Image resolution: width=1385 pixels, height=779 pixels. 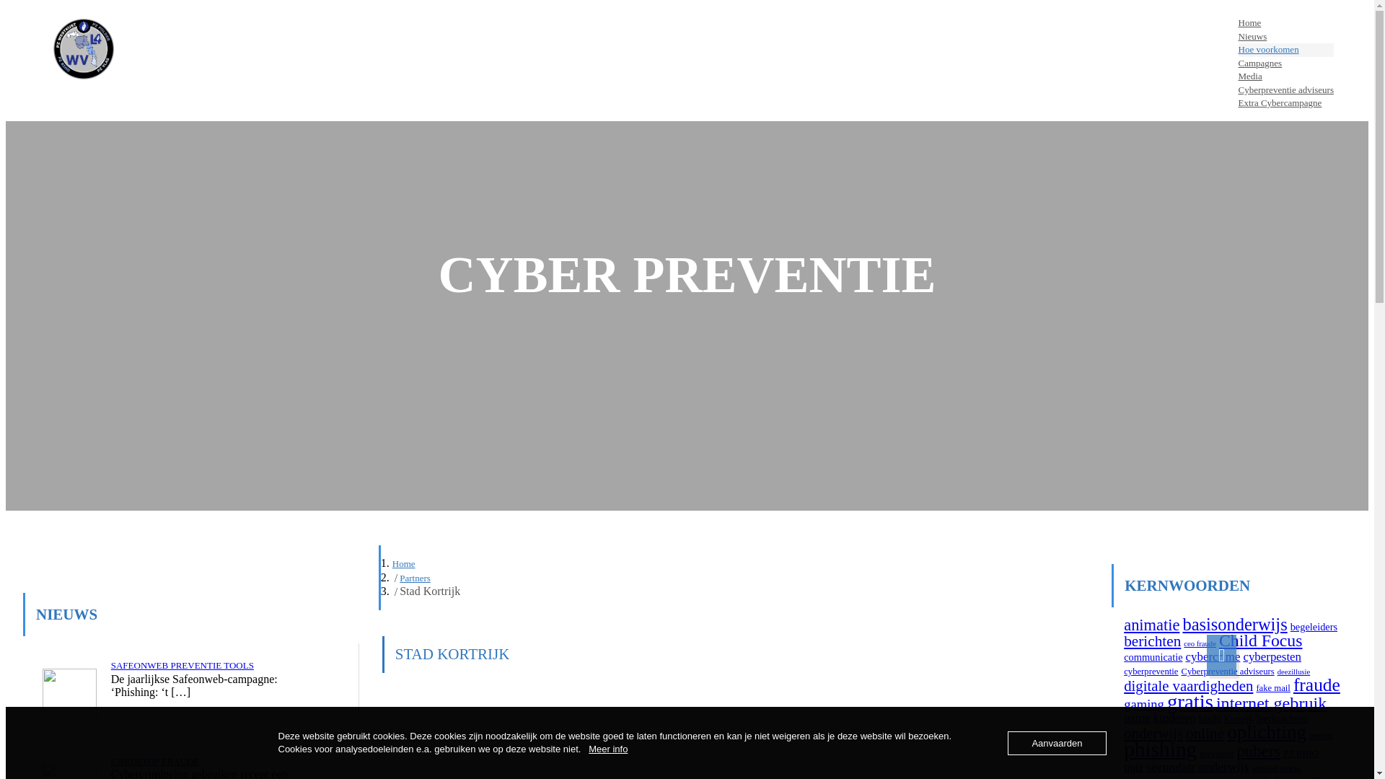 I want to click on phishing, so click(x=1160, y=749).